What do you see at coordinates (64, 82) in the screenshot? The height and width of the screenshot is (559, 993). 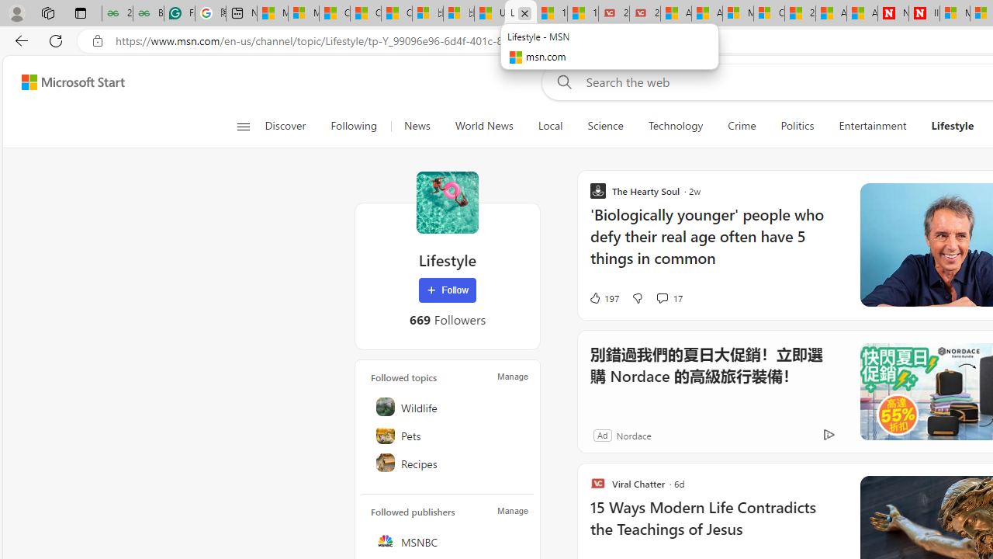 I see `Skip to footer` at bounding box center [64, 82].